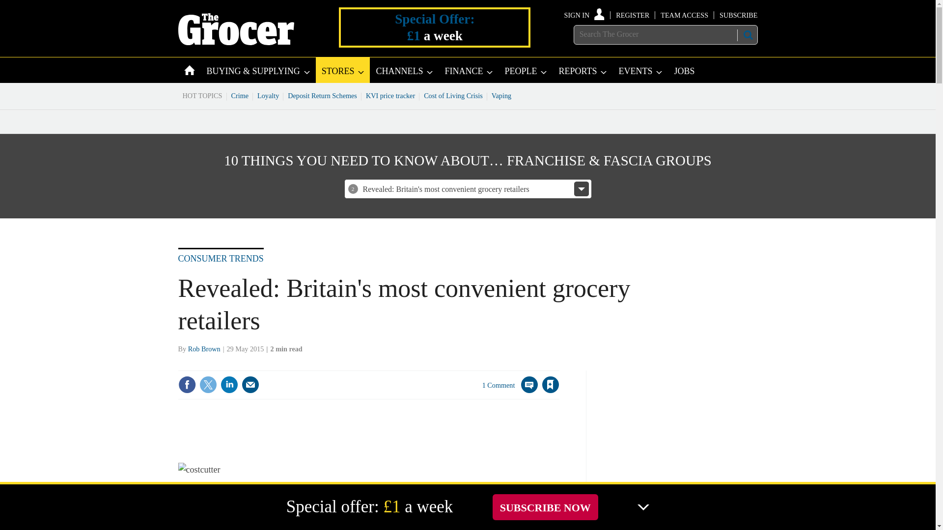 The image size is (943, 530). I want to click on Loyalty, so click(268, 95).